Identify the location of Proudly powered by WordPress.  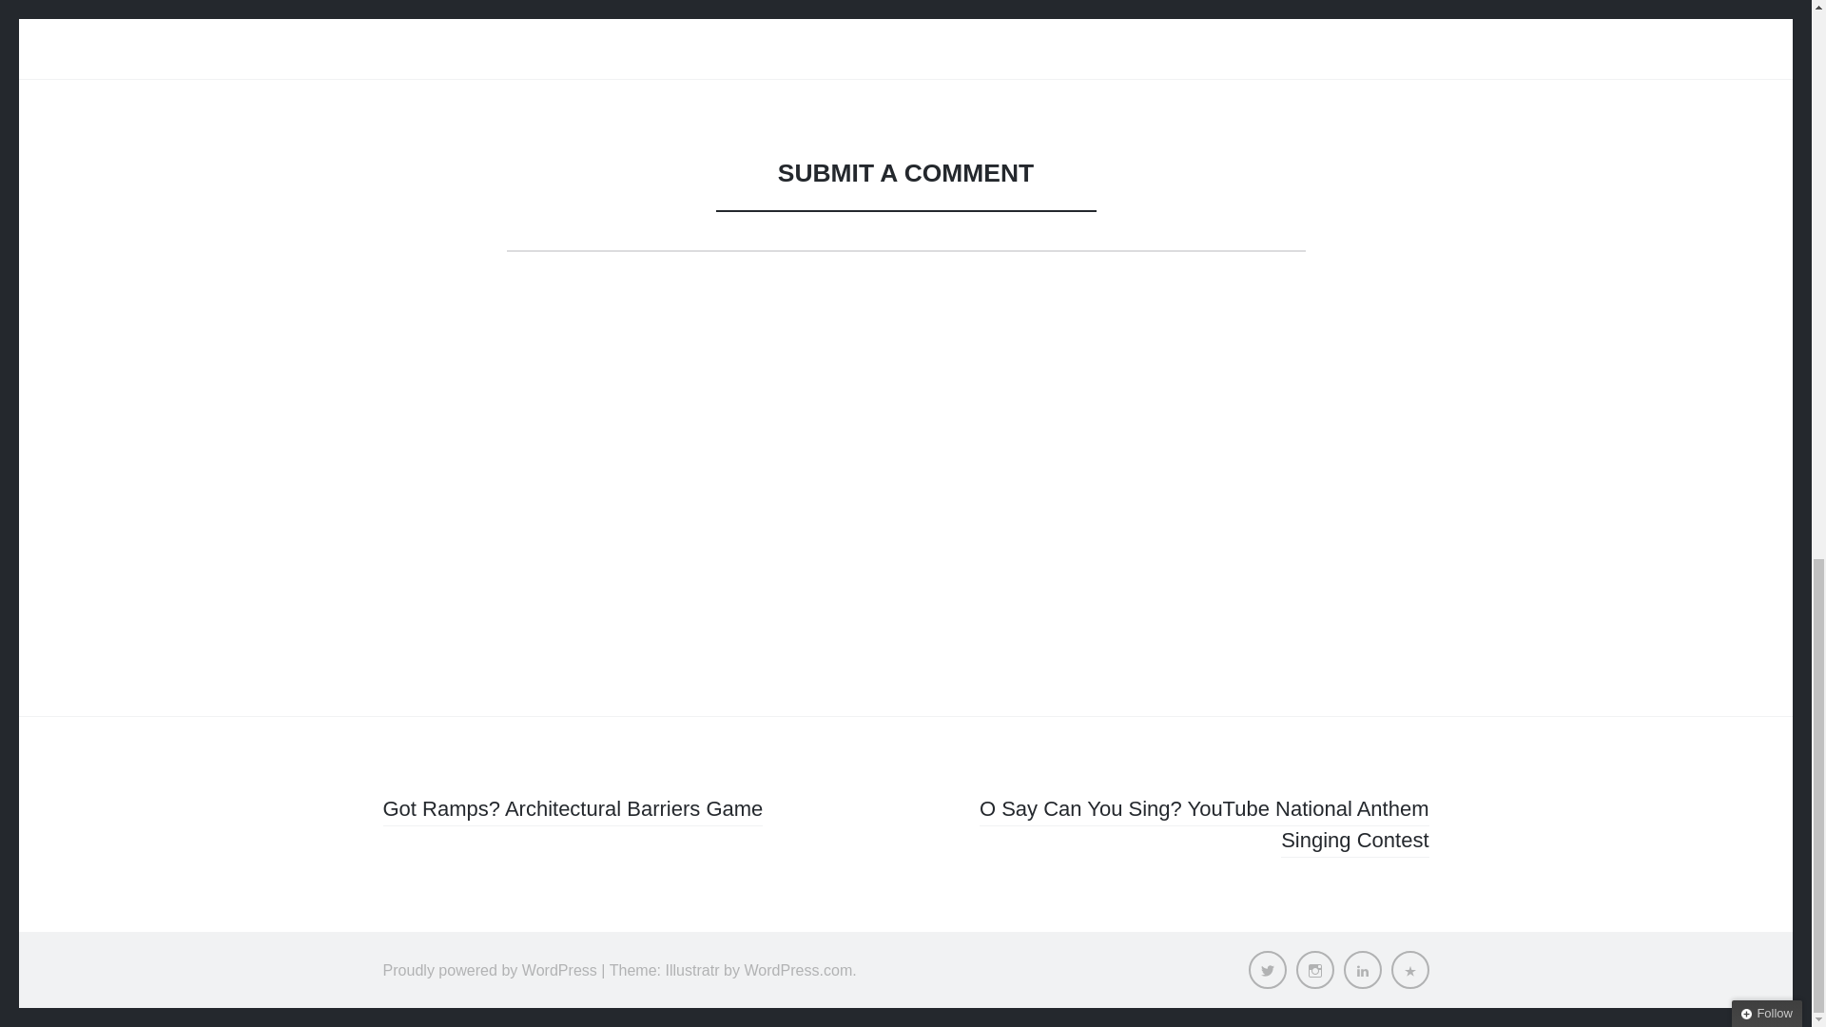
(489, 970).